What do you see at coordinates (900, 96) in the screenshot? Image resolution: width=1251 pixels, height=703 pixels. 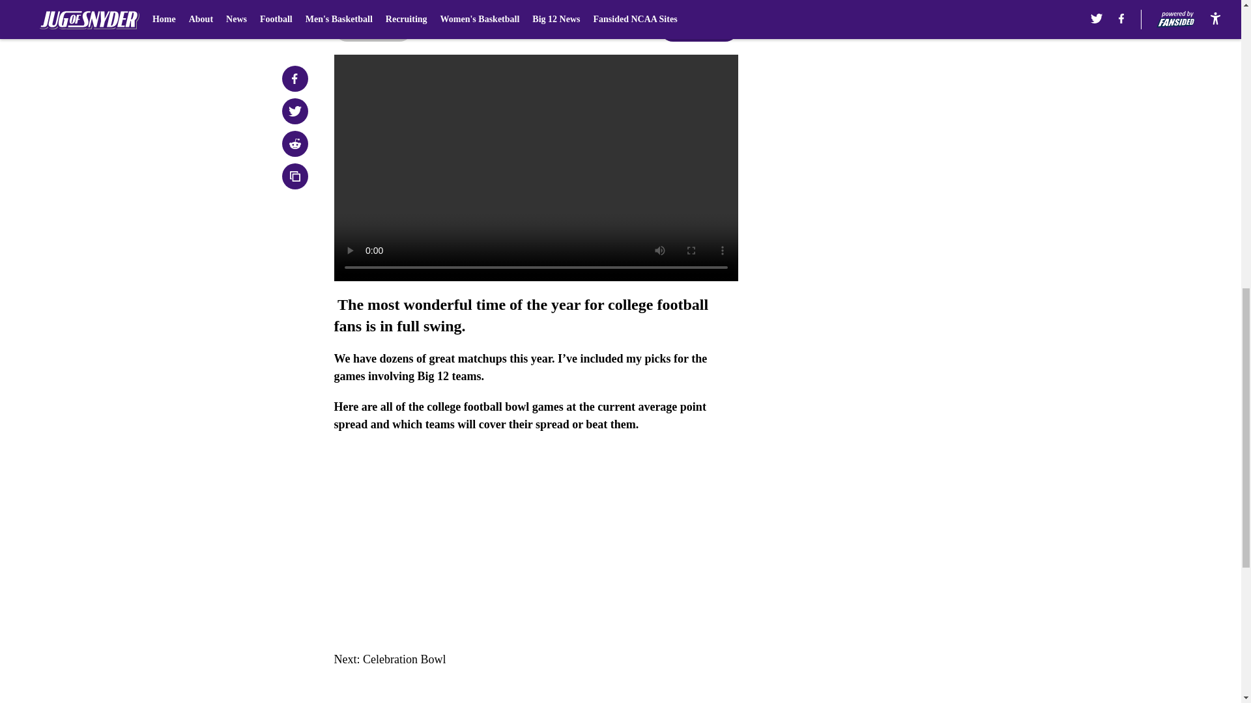 I see `3rd party ad content` at bounding box center [900, 96].